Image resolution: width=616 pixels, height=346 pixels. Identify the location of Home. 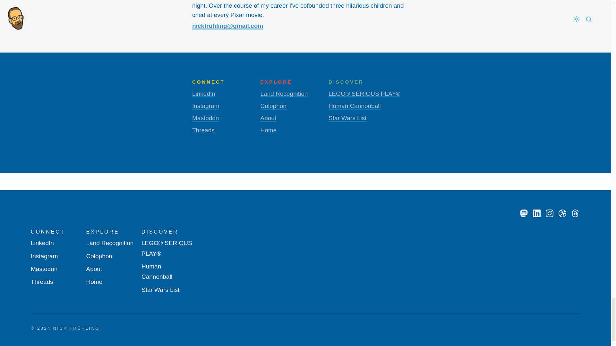
(269, 130).